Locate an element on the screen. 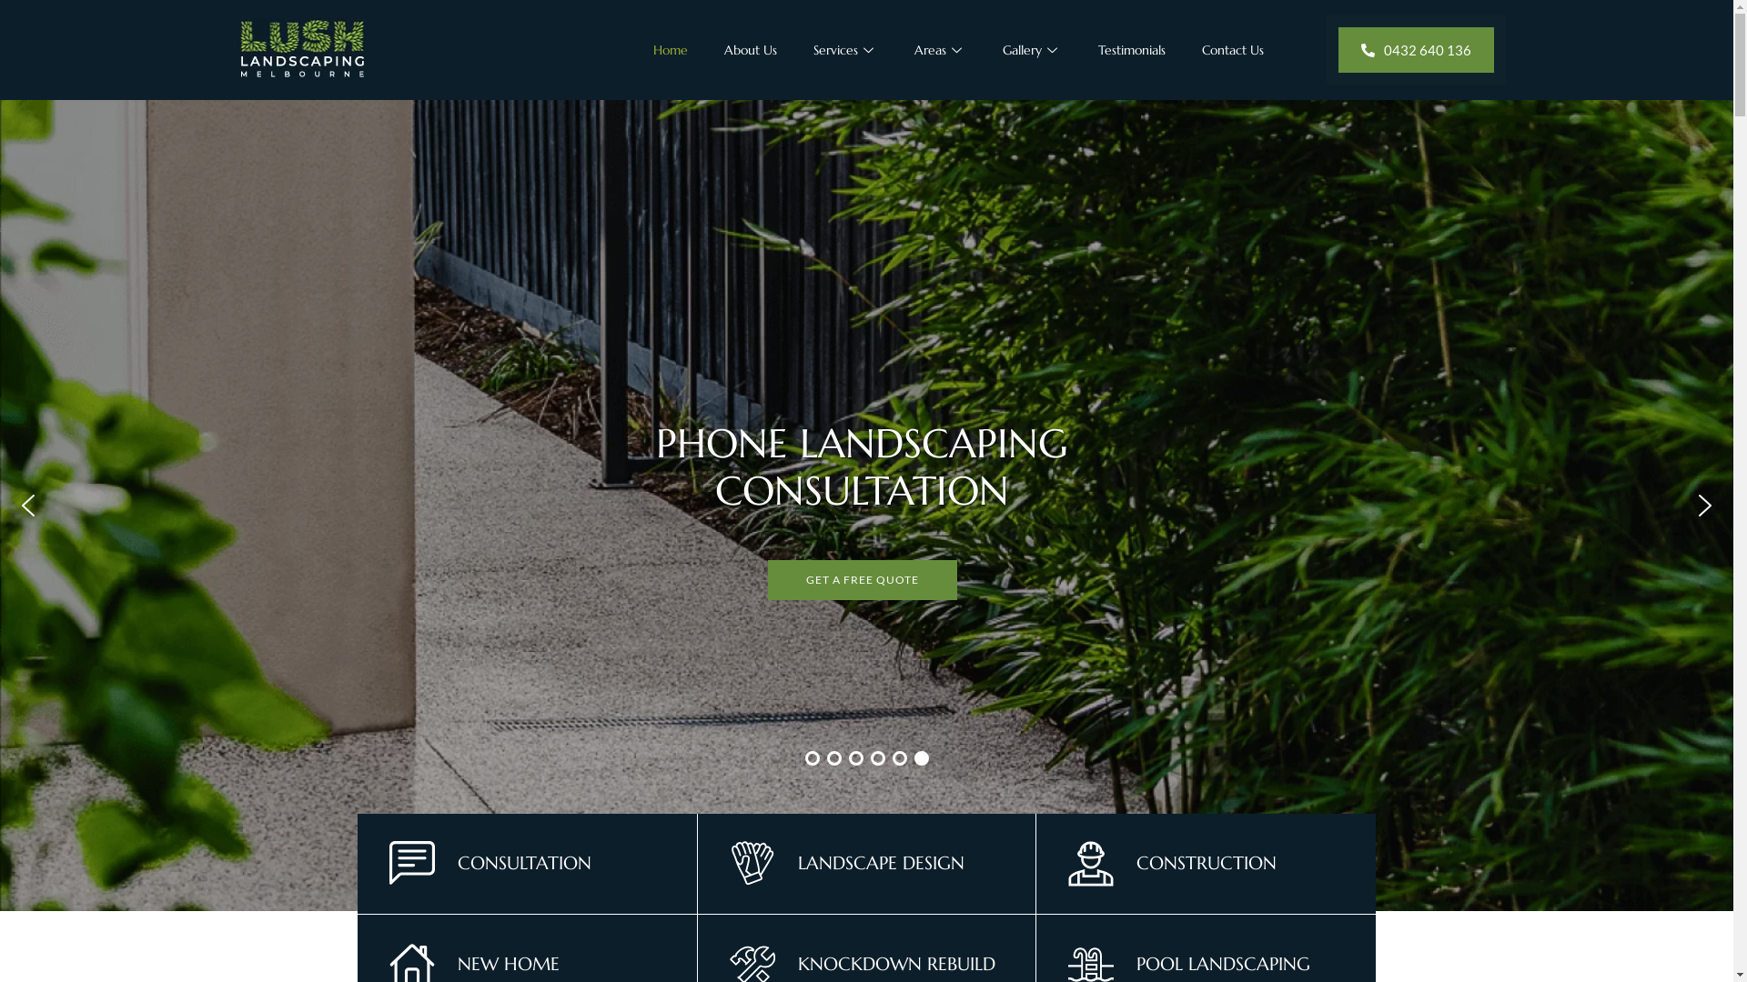  Gallery is located at coordinates (1032, 50).